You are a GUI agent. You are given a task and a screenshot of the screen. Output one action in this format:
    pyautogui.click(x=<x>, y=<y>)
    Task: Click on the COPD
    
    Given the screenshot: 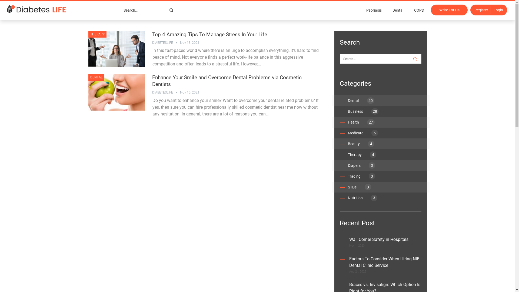 What is the action you would take?
    pyautogui.click(x=419, y=10)
    